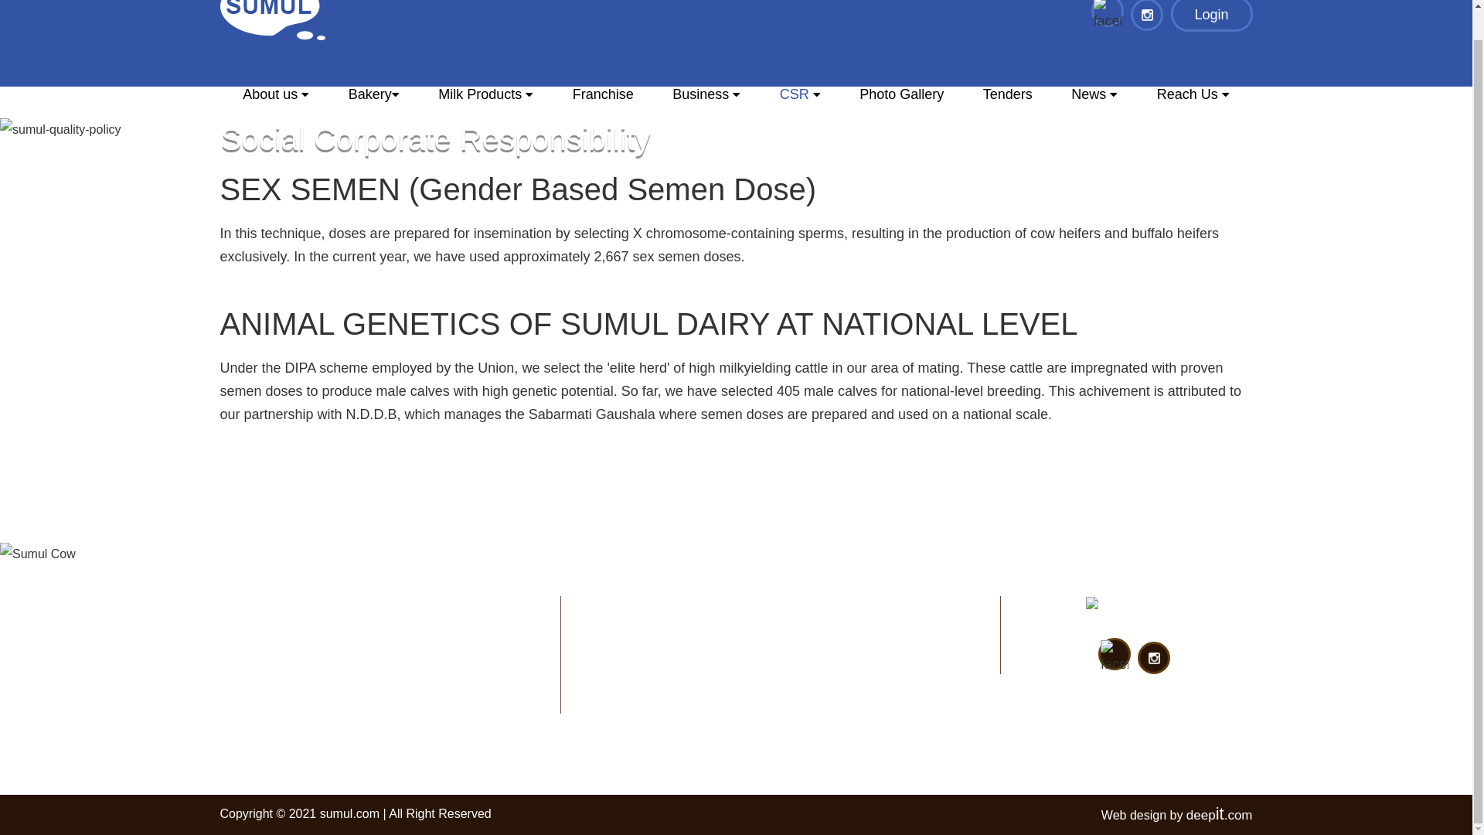  What do you see at coordinates (1153, 657) in the screenshot?
I see `instagram` at bounding box center [1153, 657].